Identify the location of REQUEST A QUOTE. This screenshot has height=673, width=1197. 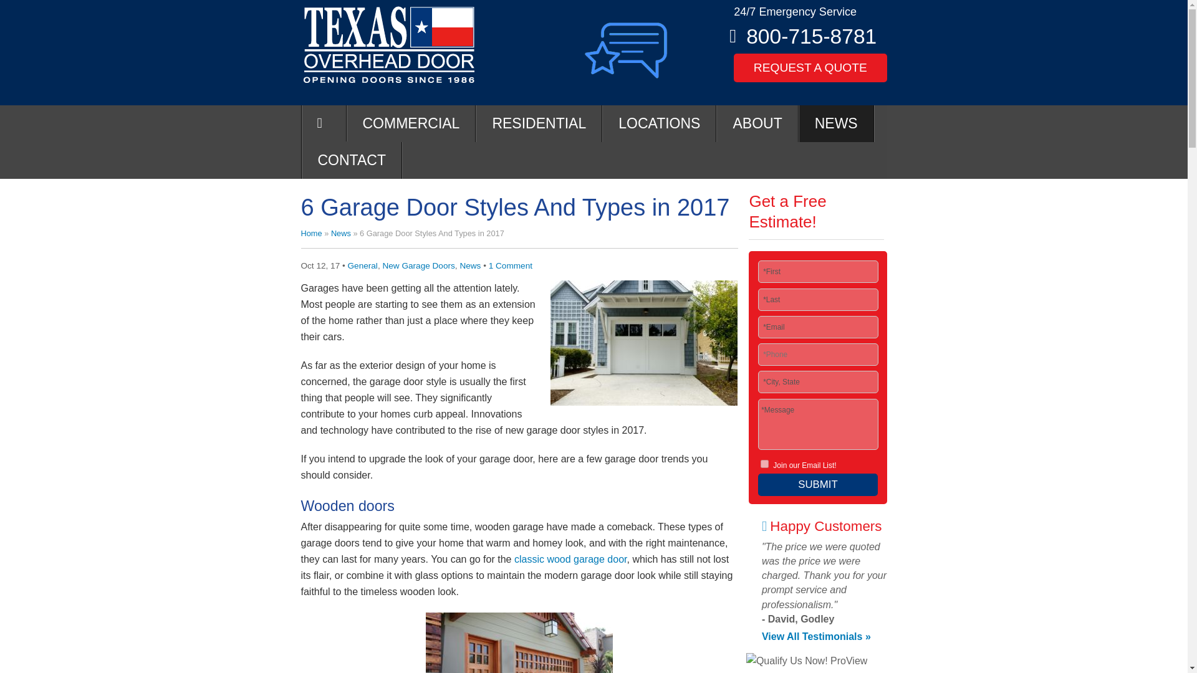
(810, 67).